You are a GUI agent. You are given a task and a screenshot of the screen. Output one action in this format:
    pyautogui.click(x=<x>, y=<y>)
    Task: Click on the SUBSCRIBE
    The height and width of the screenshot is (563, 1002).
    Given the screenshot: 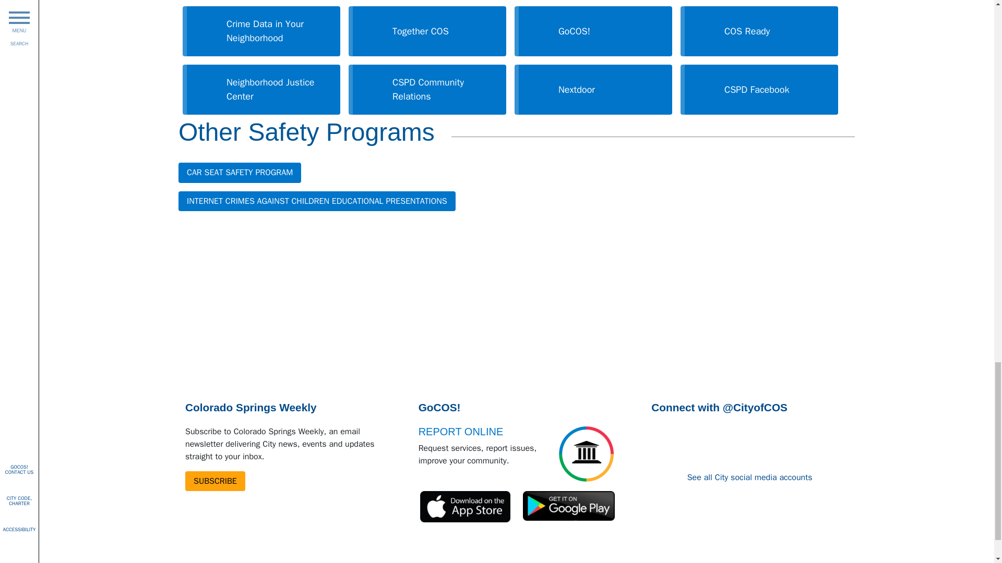 What is the action you would take?
    pyautogui.click(x=215, y=481)
    